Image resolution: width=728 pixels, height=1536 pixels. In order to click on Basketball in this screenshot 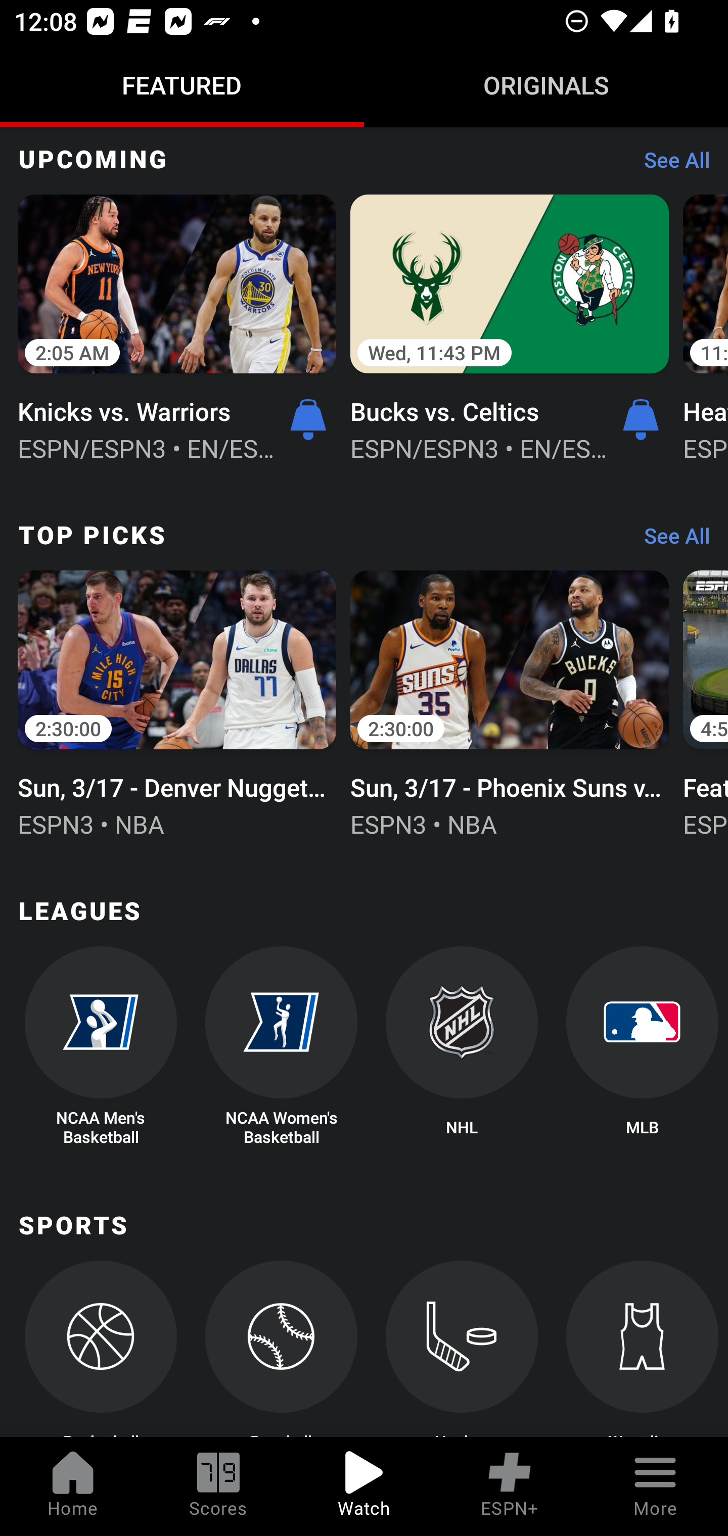, I will do `click(100, 1349)`.